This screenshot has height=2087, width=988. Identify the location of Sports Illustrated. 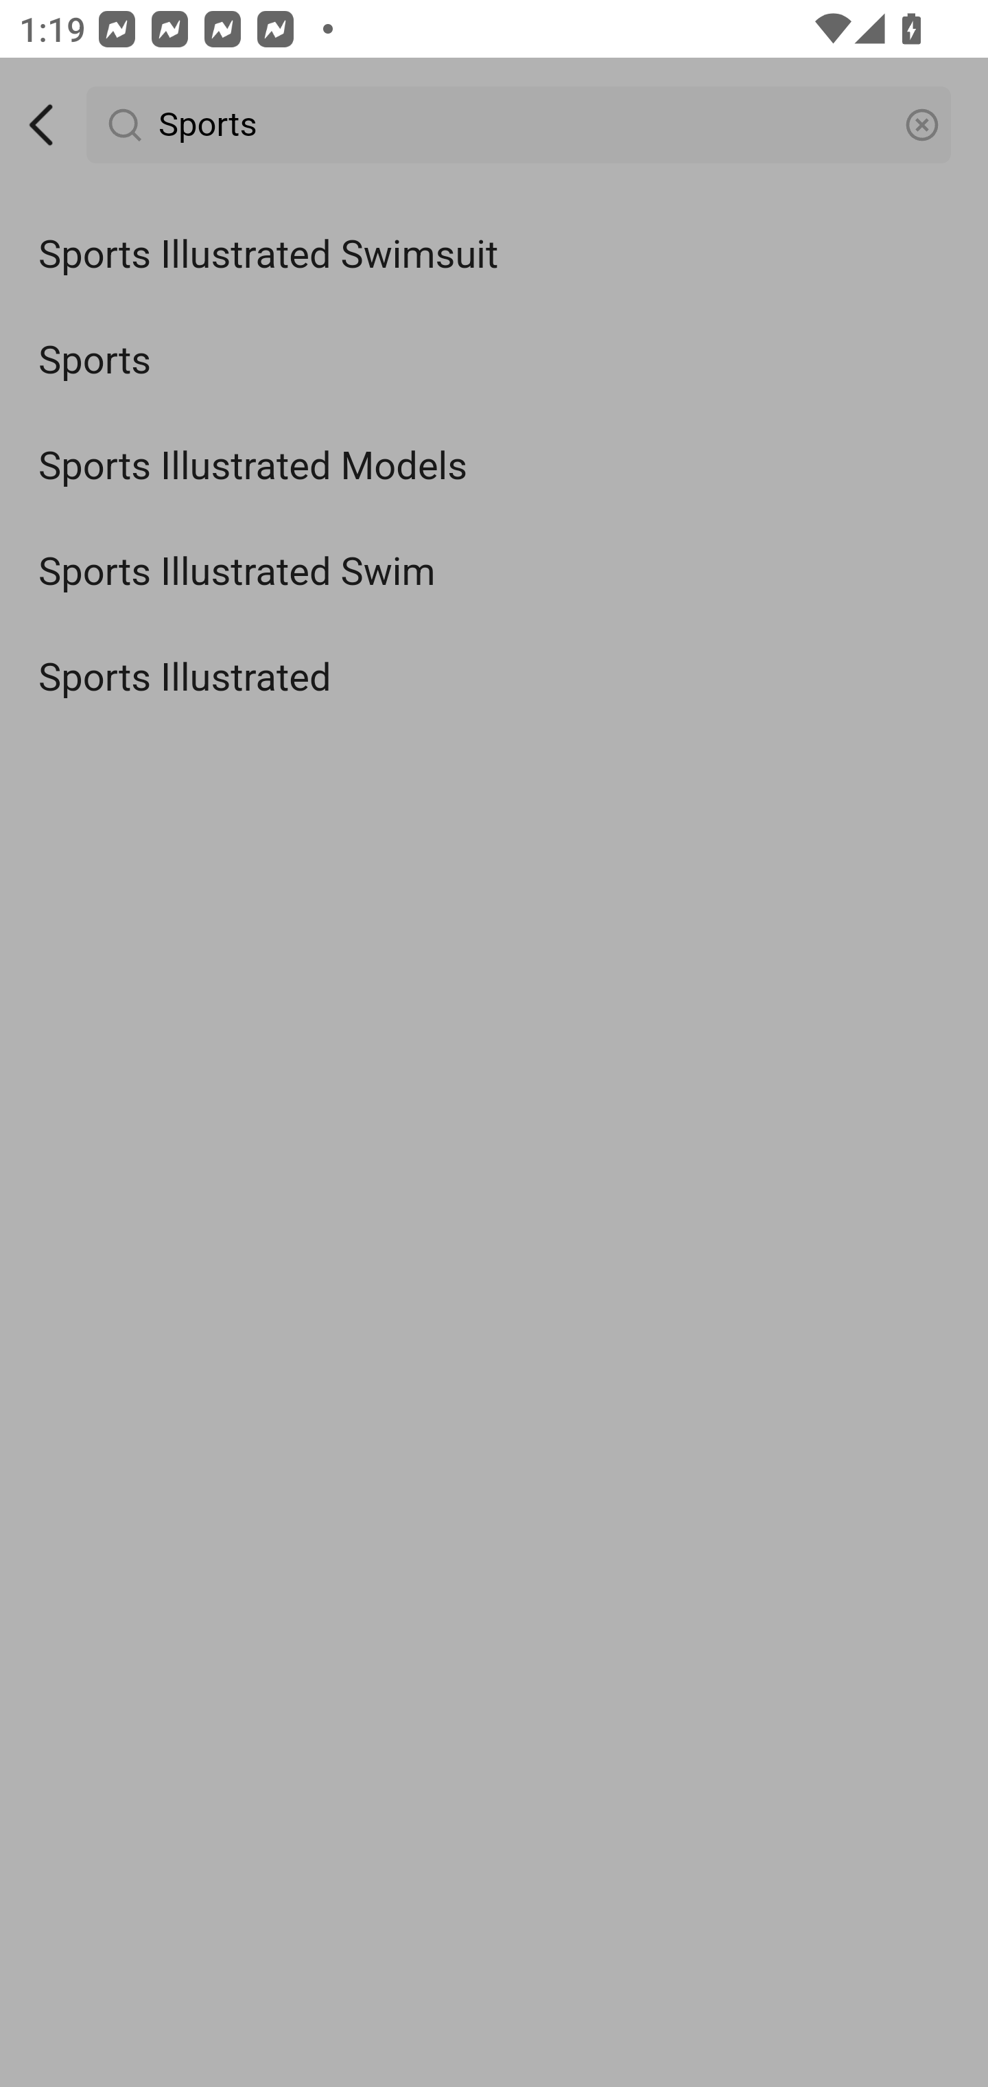
(494, 677).